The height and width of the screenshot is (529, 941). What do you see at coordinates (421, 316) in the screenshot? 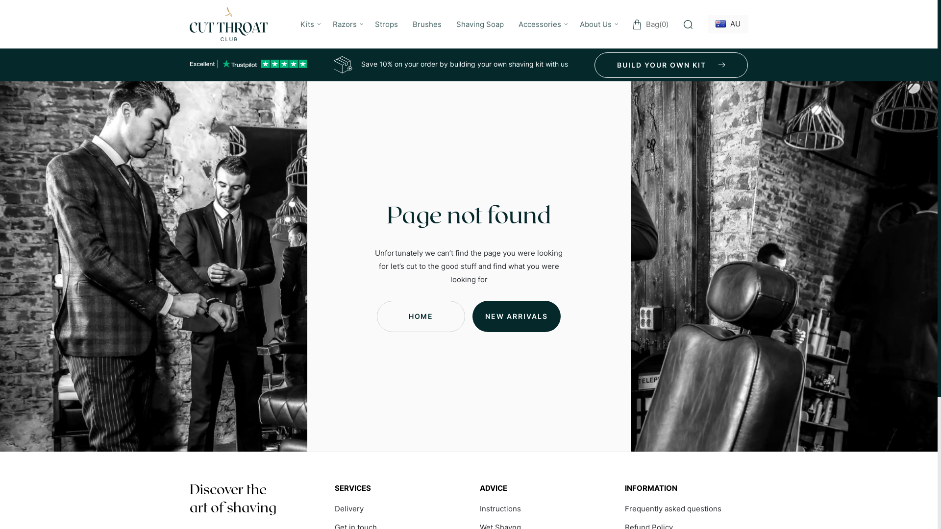
I see `HOME` at bounding box center [421, 316].